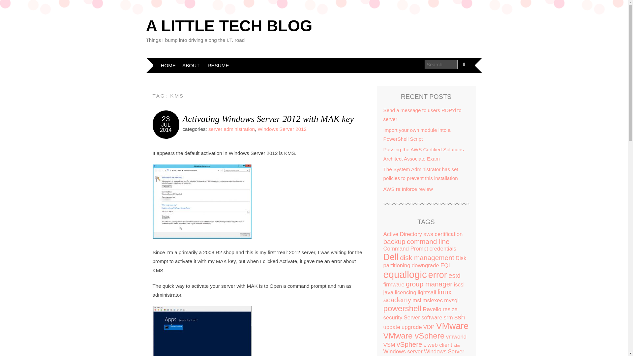  What do you see at coordinates (459, 284) in the screenshot?
I see `iscsi` at bounding box center [459, 284].